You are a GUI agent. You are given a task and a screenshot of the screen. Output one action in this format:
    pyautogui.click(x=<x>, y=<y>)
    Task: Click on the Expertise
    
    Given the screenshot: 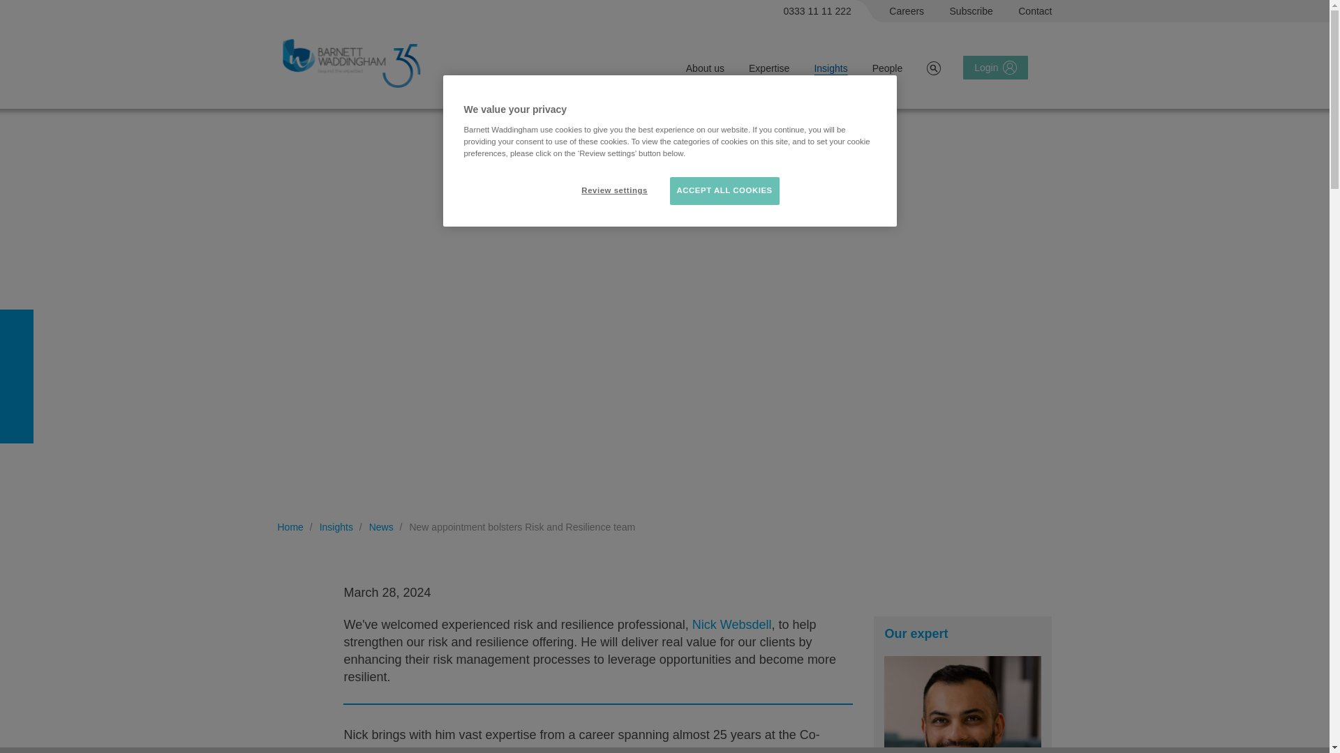 What is the action you would take?
    pyautogui.click(x=769, y=68)
    